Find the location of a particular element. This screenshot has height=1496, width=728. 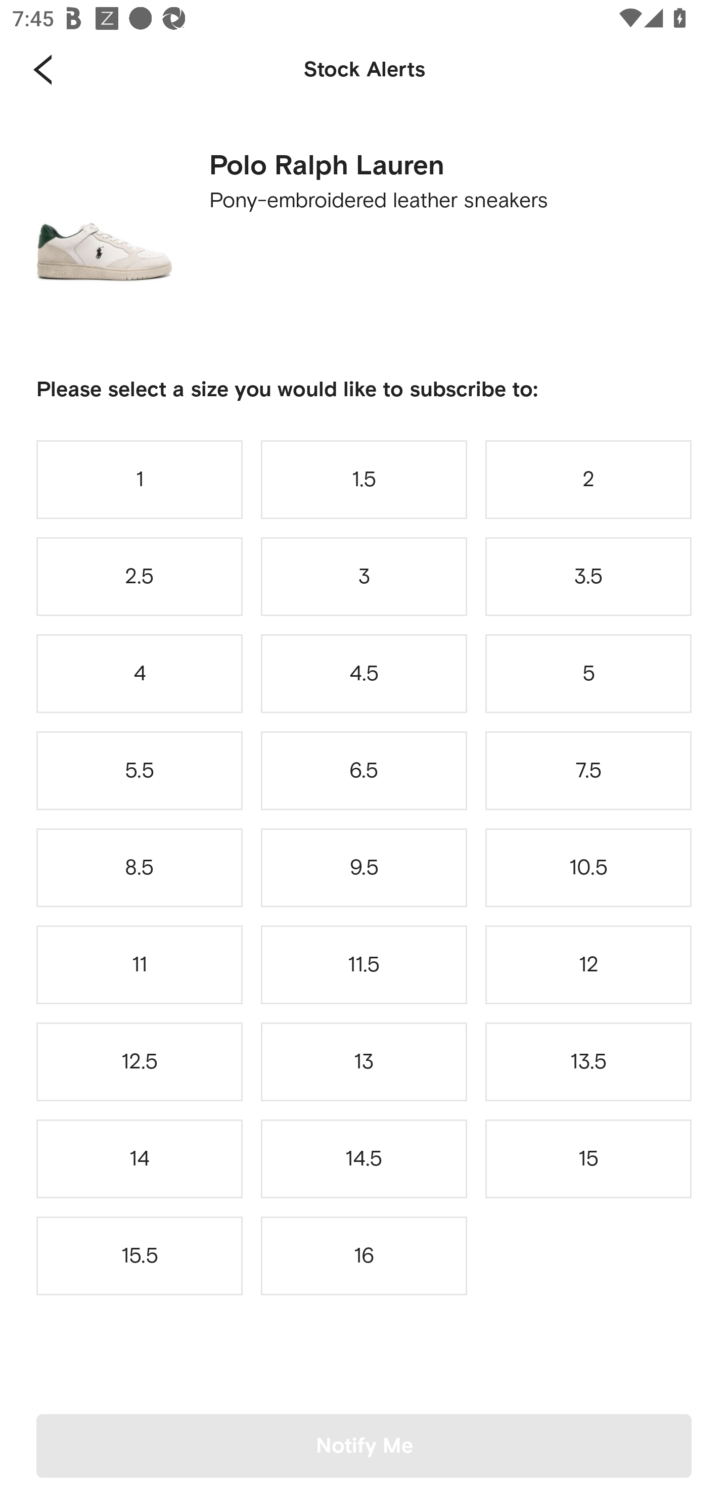

15 is located at coordinates (588, 1158).